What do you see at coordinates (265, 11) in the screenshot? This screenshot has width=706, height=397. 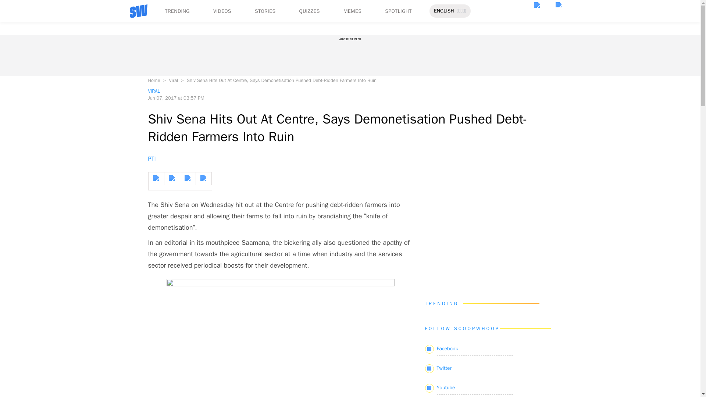 I see `STORIES` at bounding box center [265, 11].